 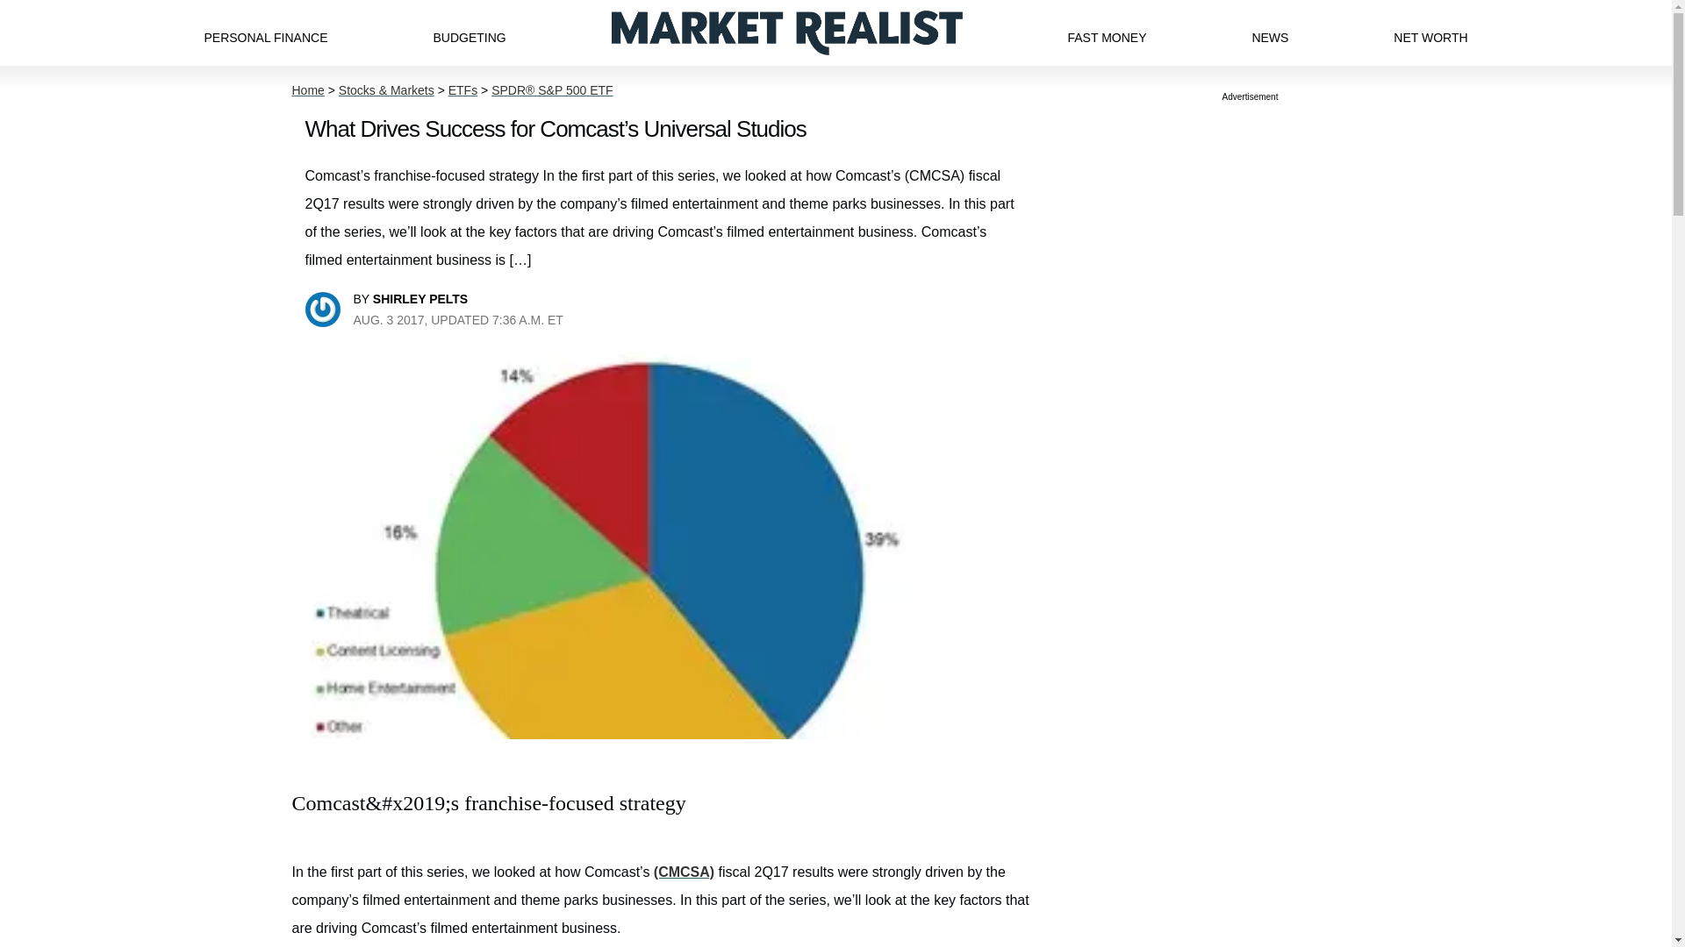 I want to click on SHIRLEY PELTS, so click(x=419, y=298).